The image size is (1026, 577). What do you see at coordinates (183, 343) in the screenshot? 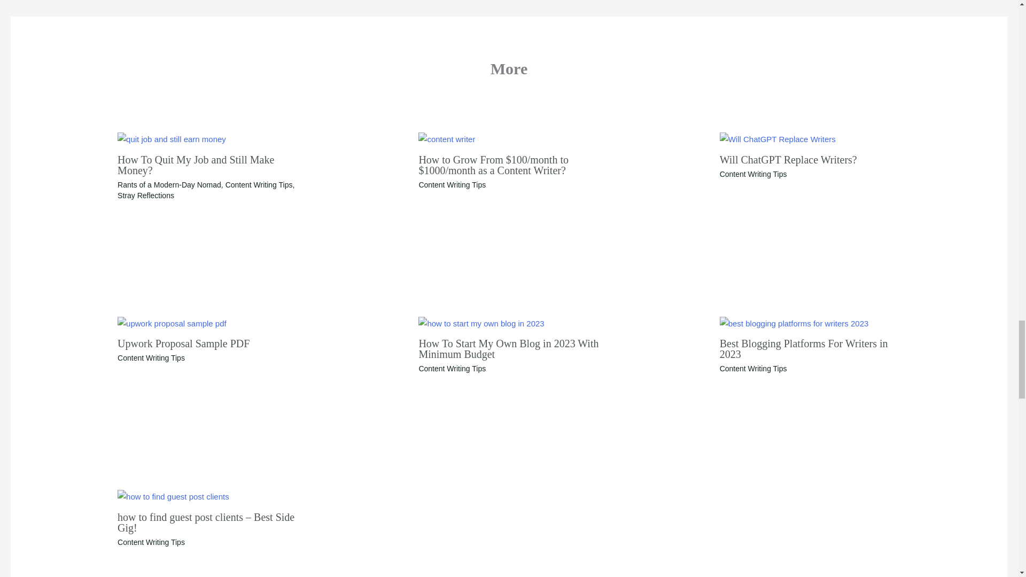
I see `Upwork Proposal Sample PDF` at bounding box center [183, 343].